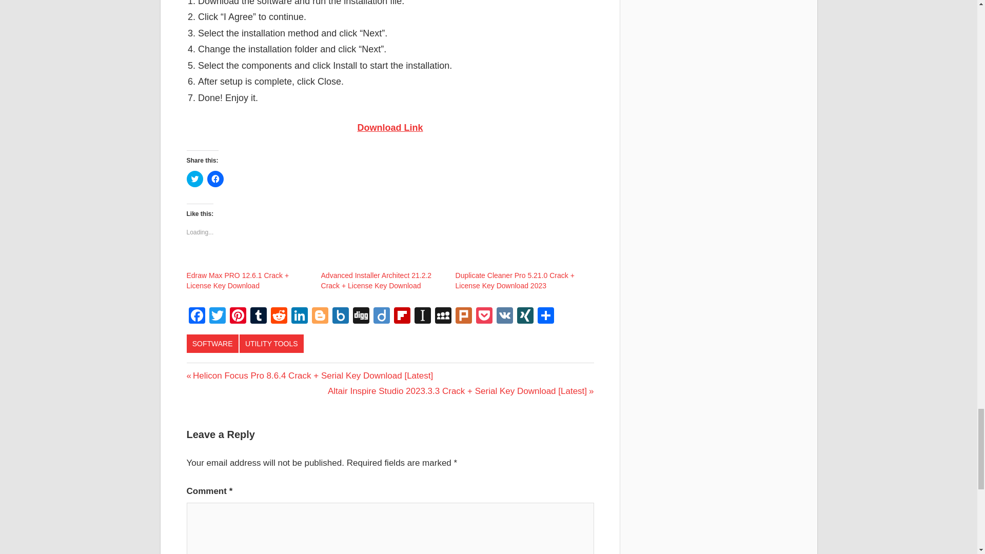 This screenshot has width=985, height=554. Describe the element at coordinates (195, 179) in the screenshot. I see `Click to share on Twitter` at that location.